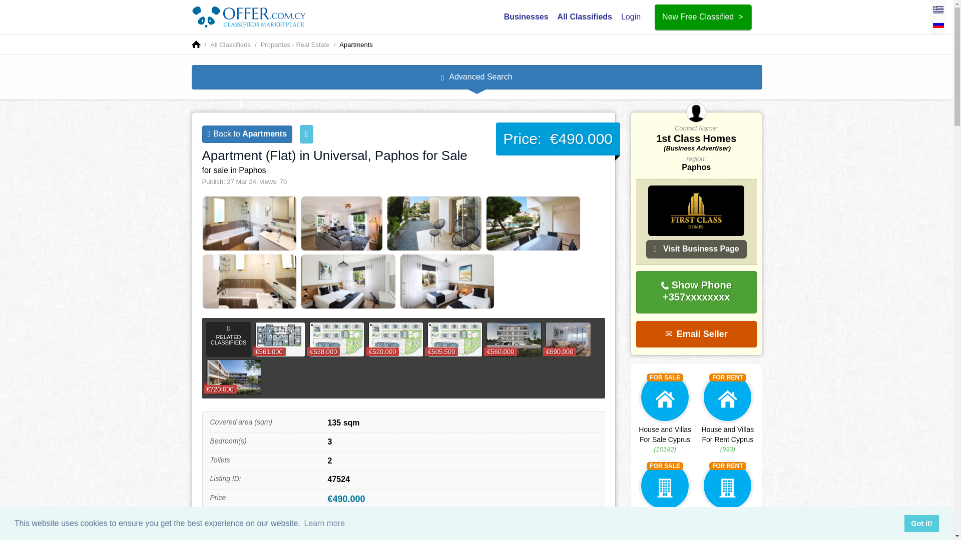 Image resolution: width=961 pixels, height=540 pixels. I want to click on Businesses, so click(526, 16).